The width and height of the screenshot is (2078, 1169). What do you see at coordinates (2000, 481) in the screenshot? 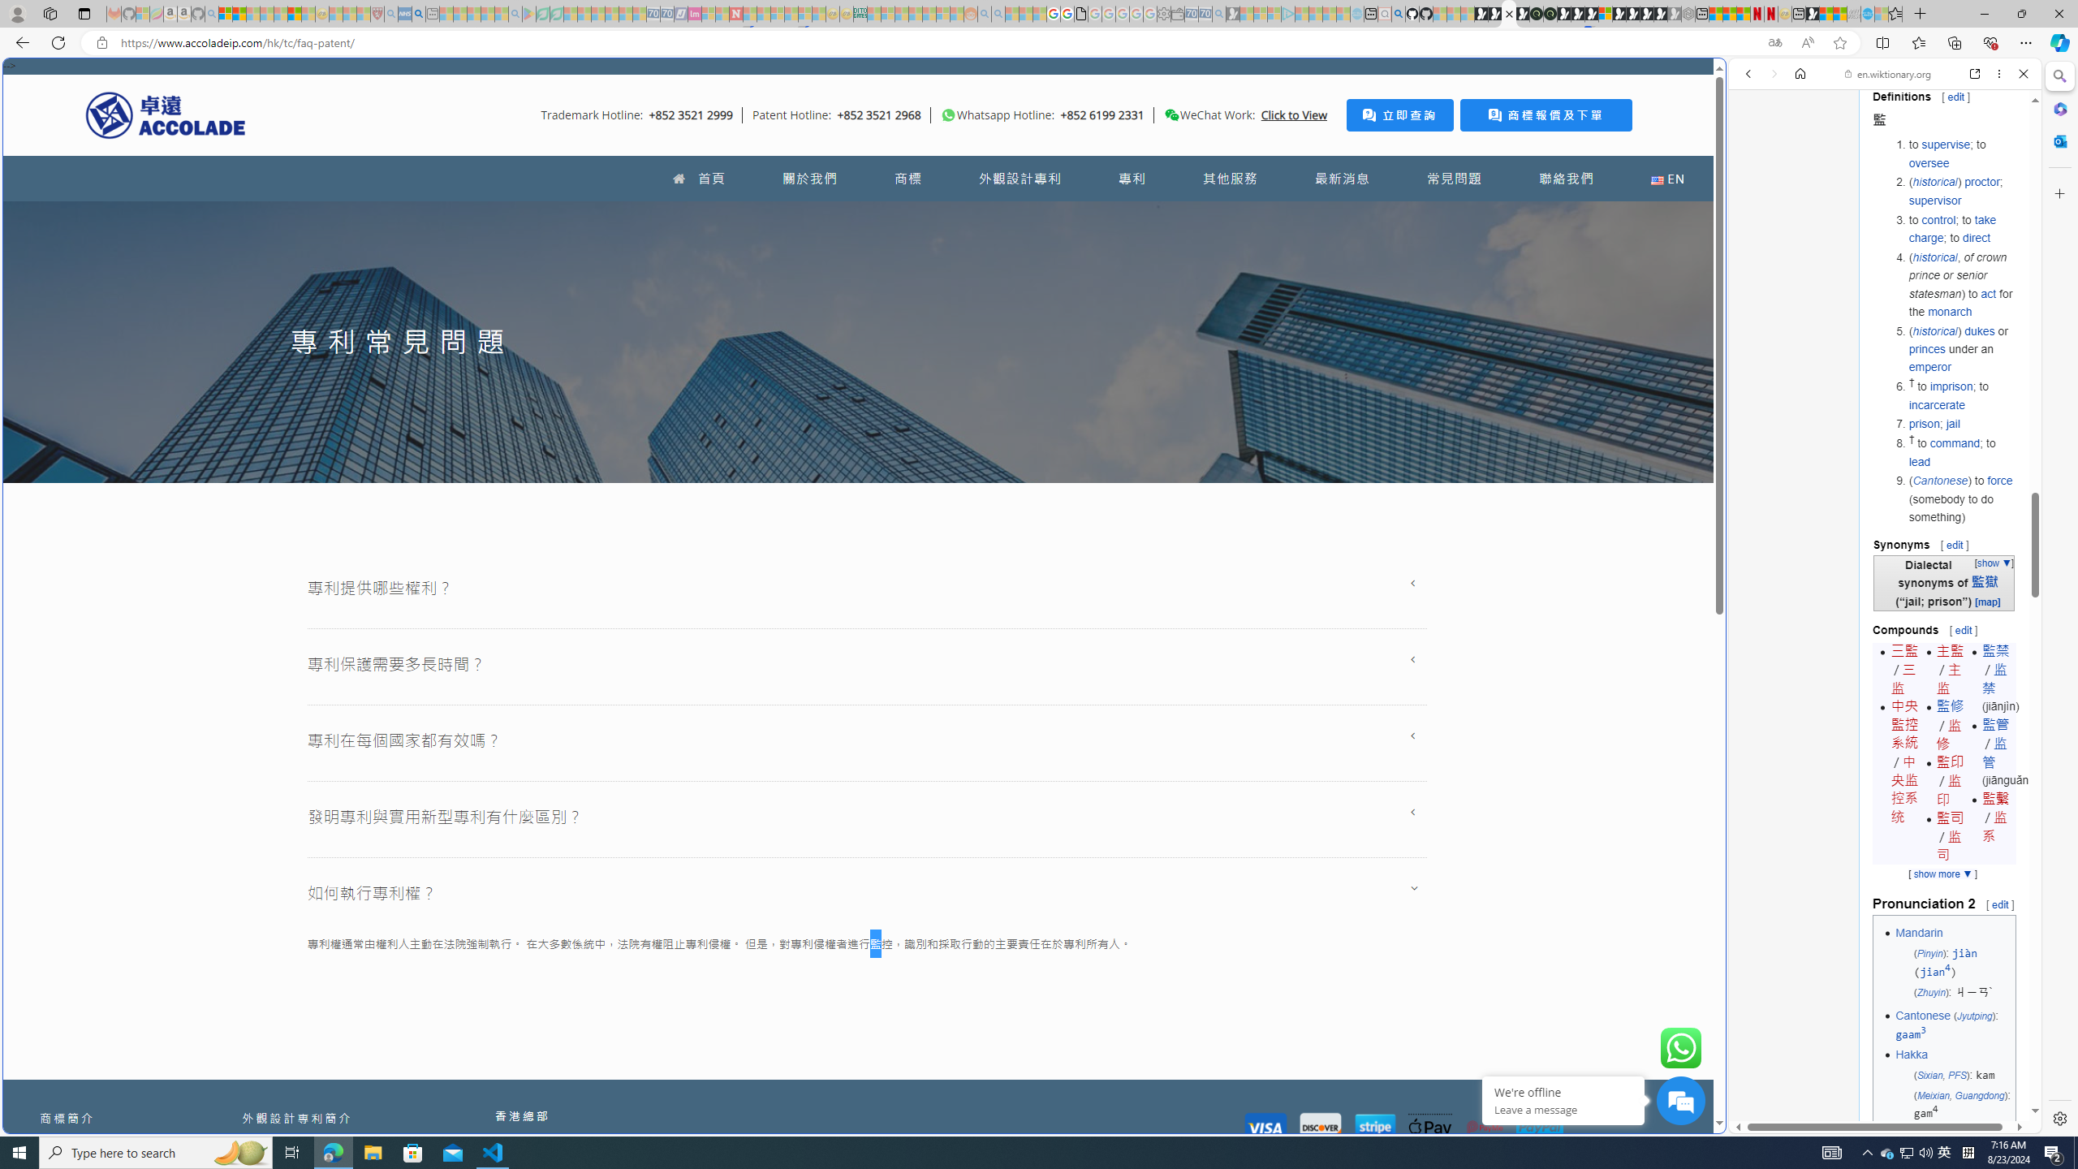
I see `force` at bounding box center [2000, 481].